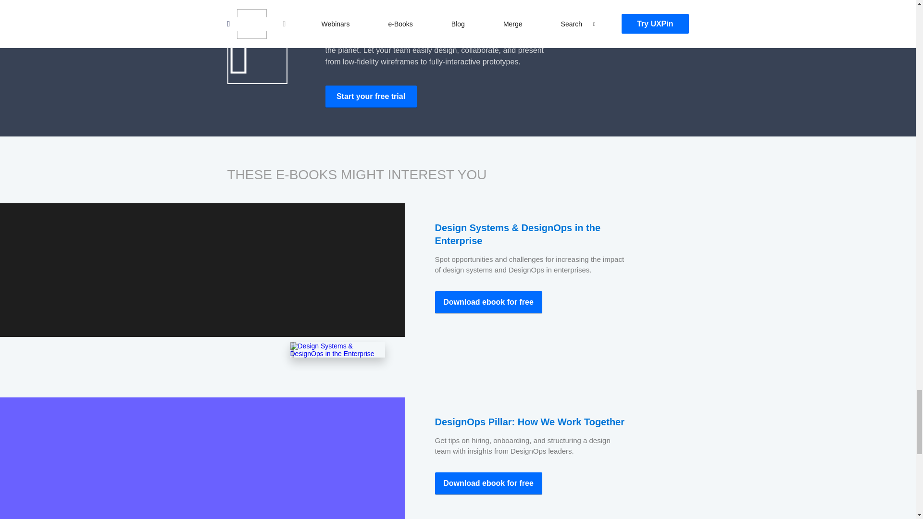 The height and width of the screenshot is (519, 923). Describe the element at coordinates (370, 96) in the screenshot. I see `Start your free trial` at that location.